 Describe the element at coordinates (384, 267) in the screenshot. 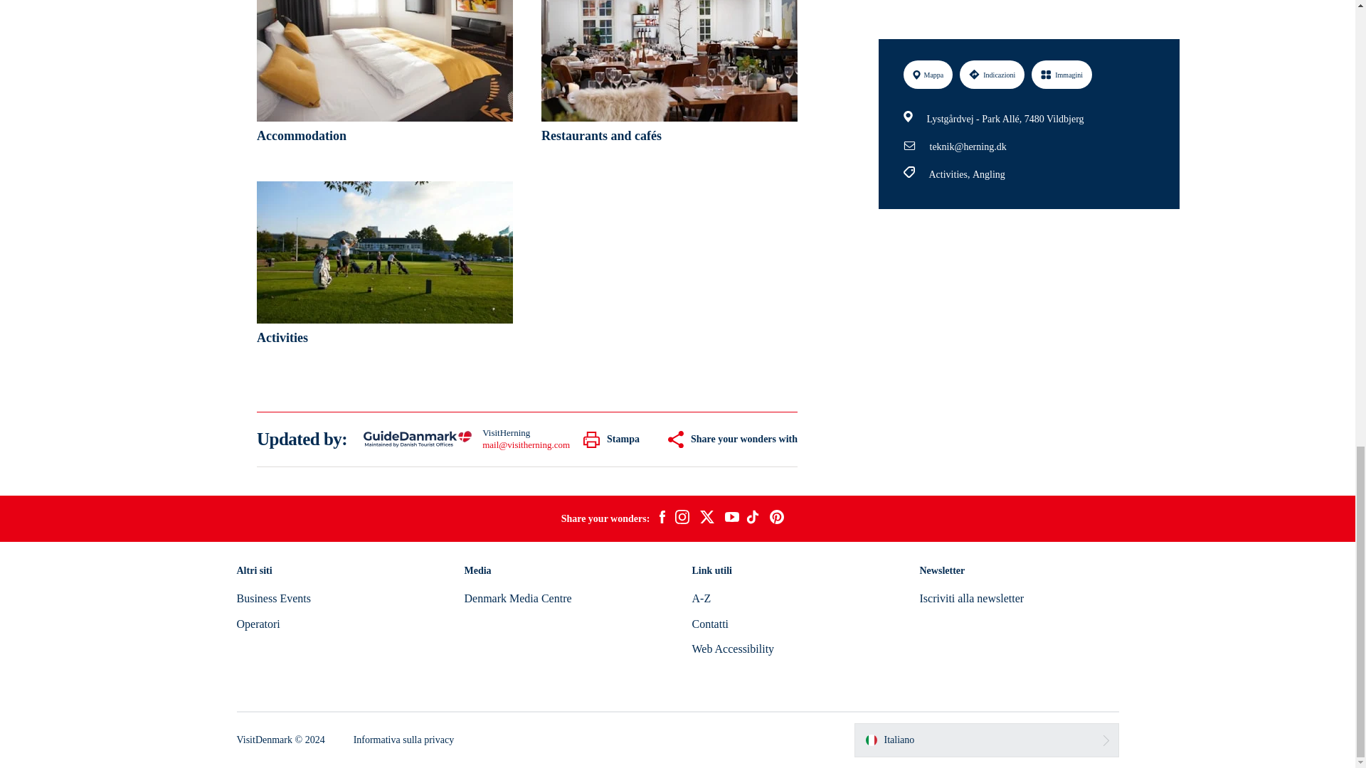

I see `Activities` at that location.